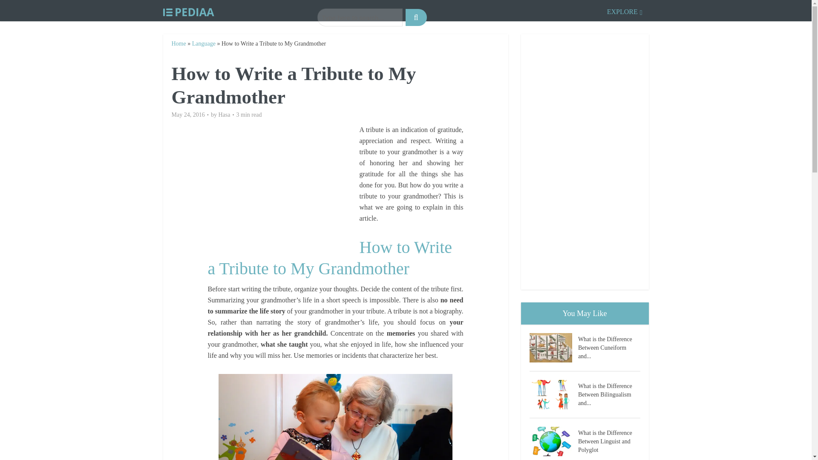  Describe the element at coordinates (553, 348) in the screenshot. I see `What is the Difference Between Cuneiform and Hieroglyphics` at that location.